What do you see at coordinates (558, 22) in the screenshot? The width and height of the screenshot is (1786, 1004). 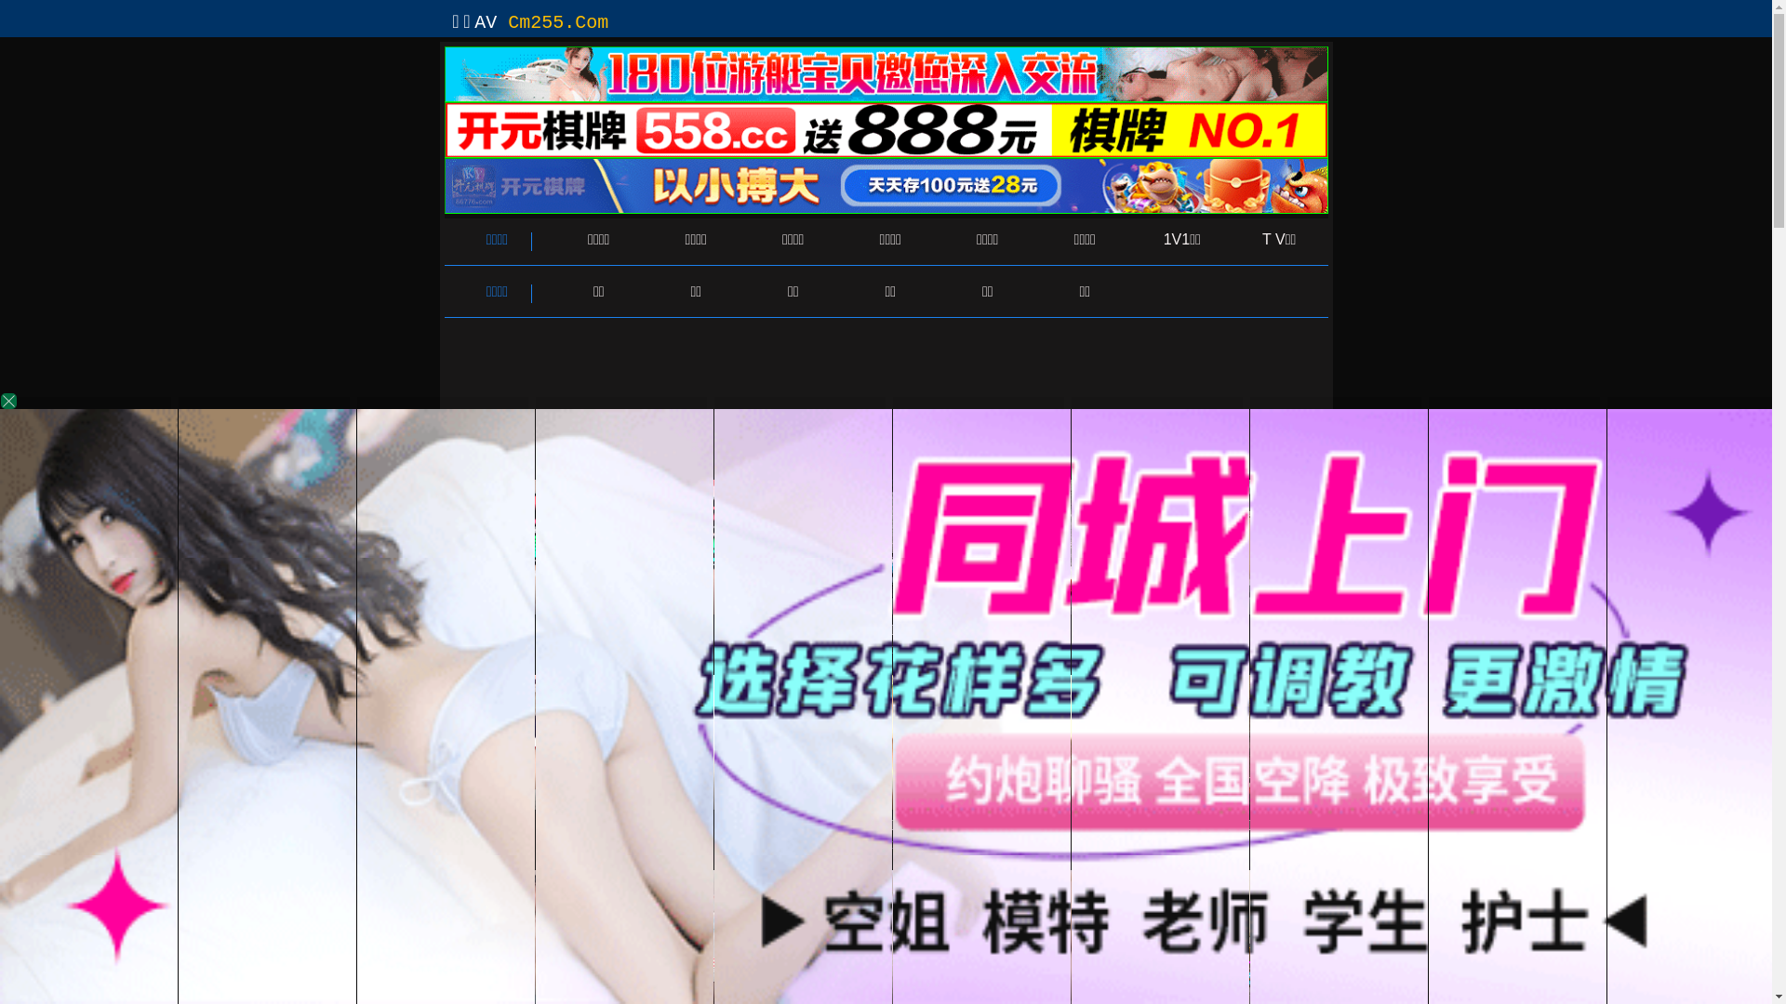 I see `Cm255.Com` at bounding box center [558, 22].